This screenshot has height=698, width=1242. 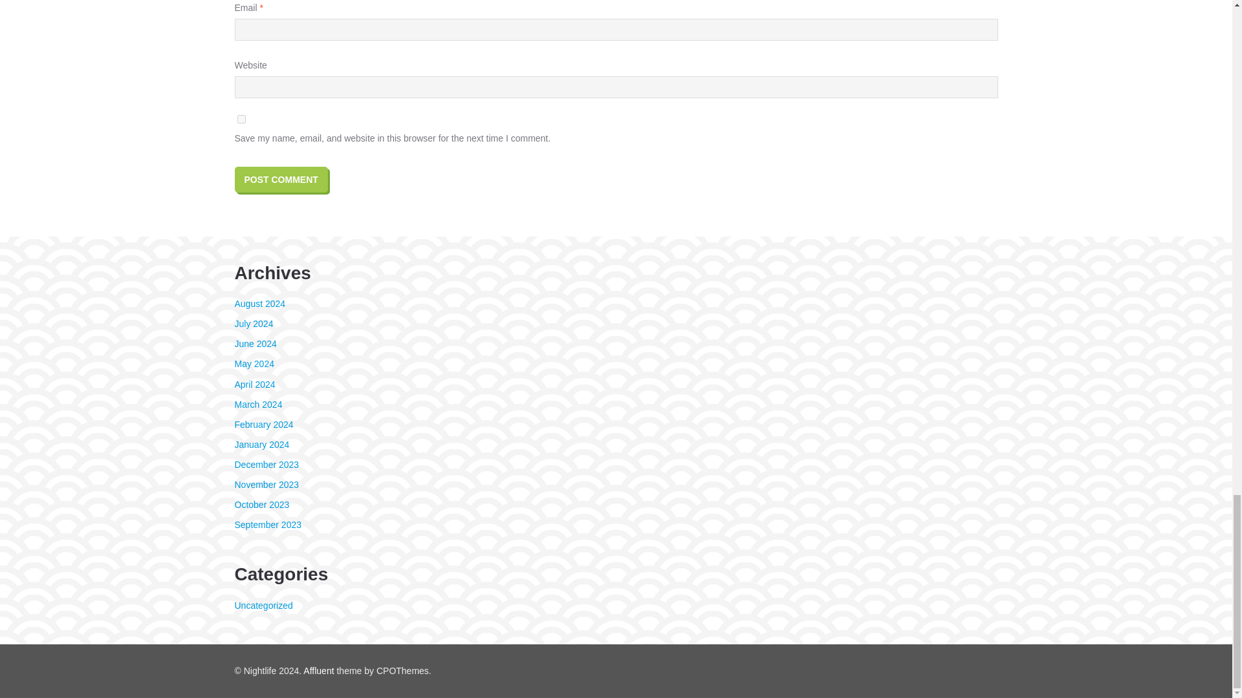 What do you see at coordinates (254, 364) in the screenshot?
I see `May 2024` at bounding box center [254, 364].